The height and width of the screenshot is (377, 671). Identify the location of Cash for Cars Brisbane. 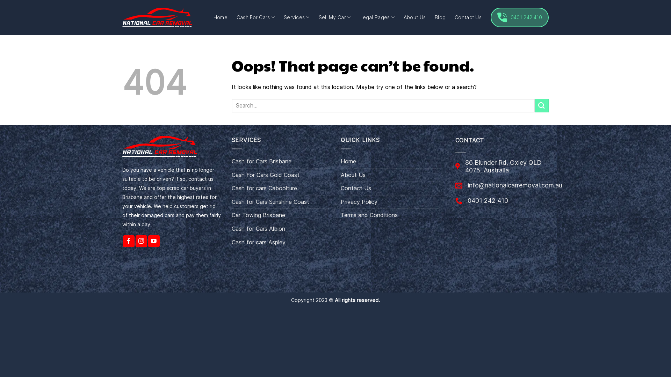
(261, 162).